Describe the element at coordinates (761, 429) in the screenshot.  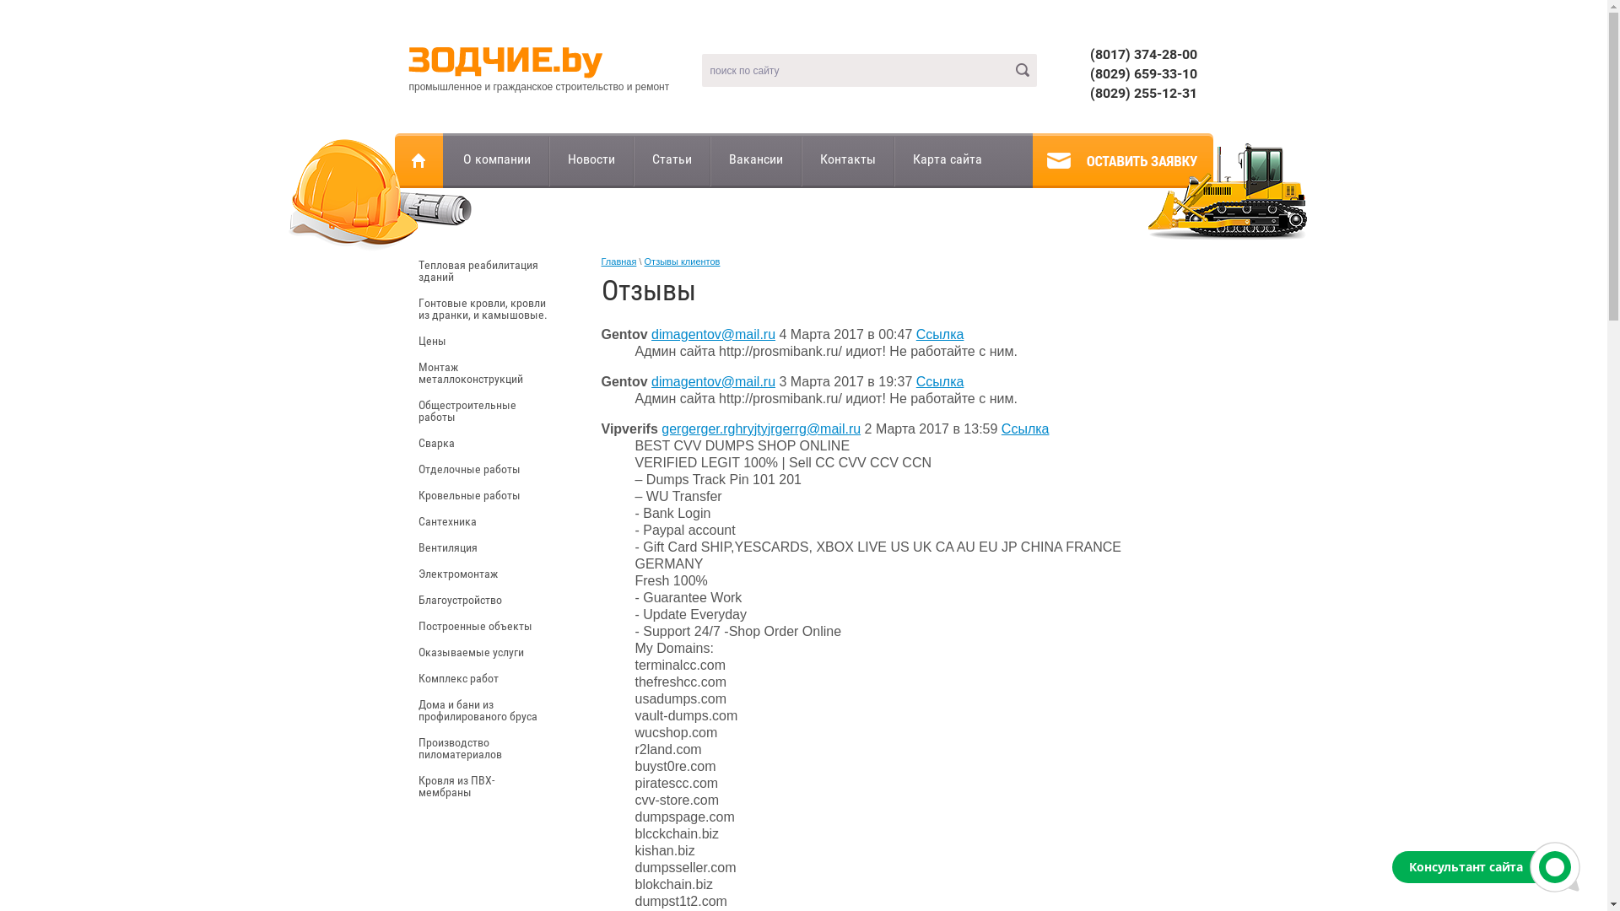
I see `gergerger.rghryjtyjrgerrg@mail.ru` at that location.